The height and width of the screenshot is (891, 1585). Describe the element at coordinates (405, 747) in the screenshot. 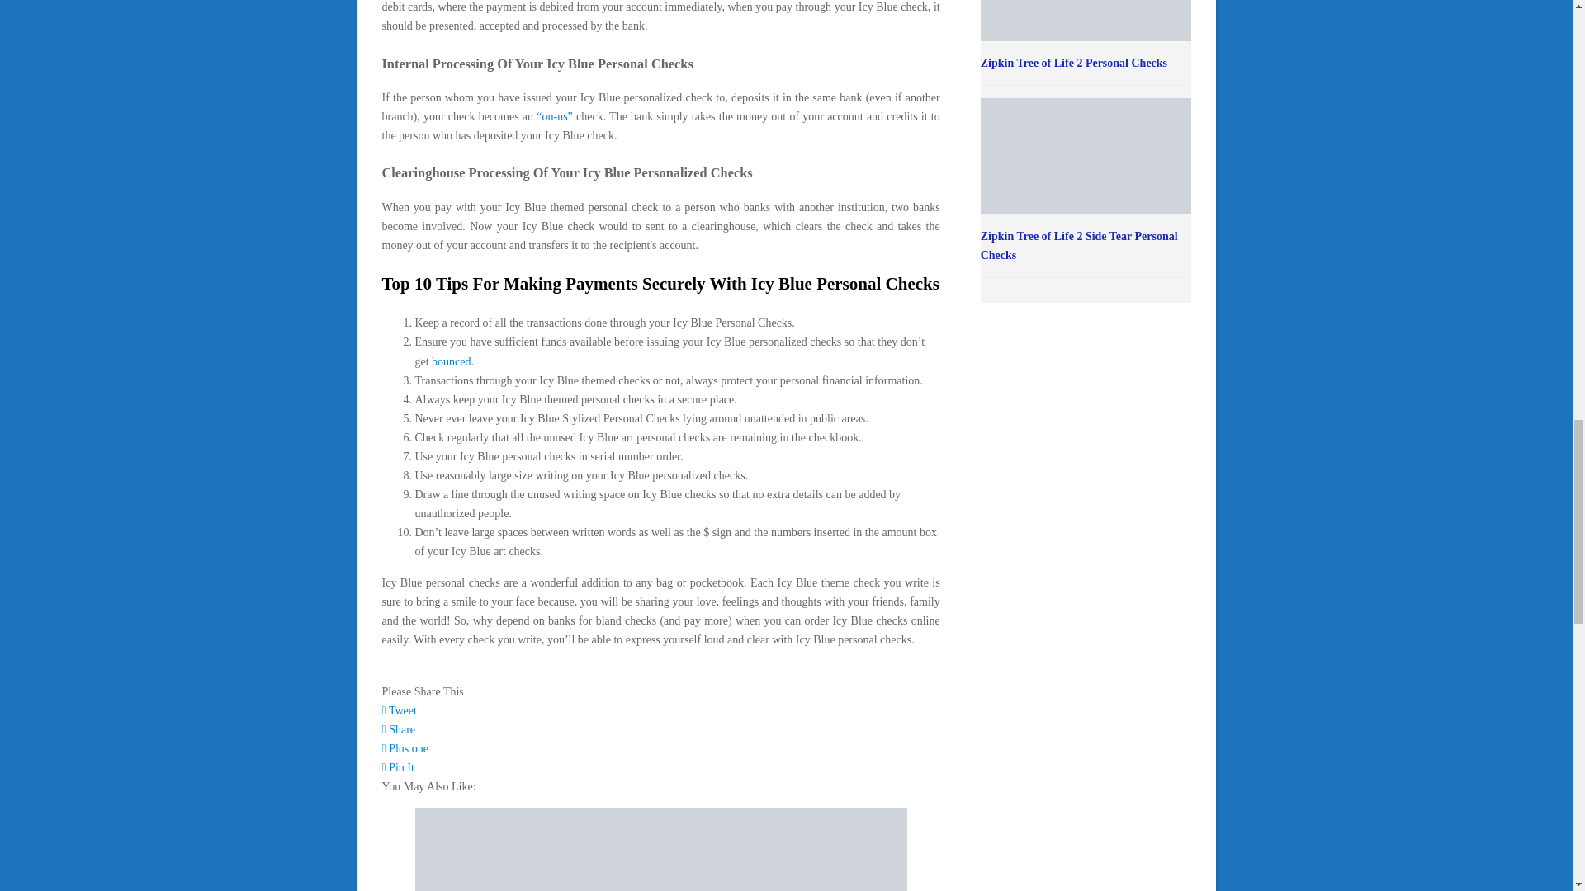

I see `Plus one` at that location.